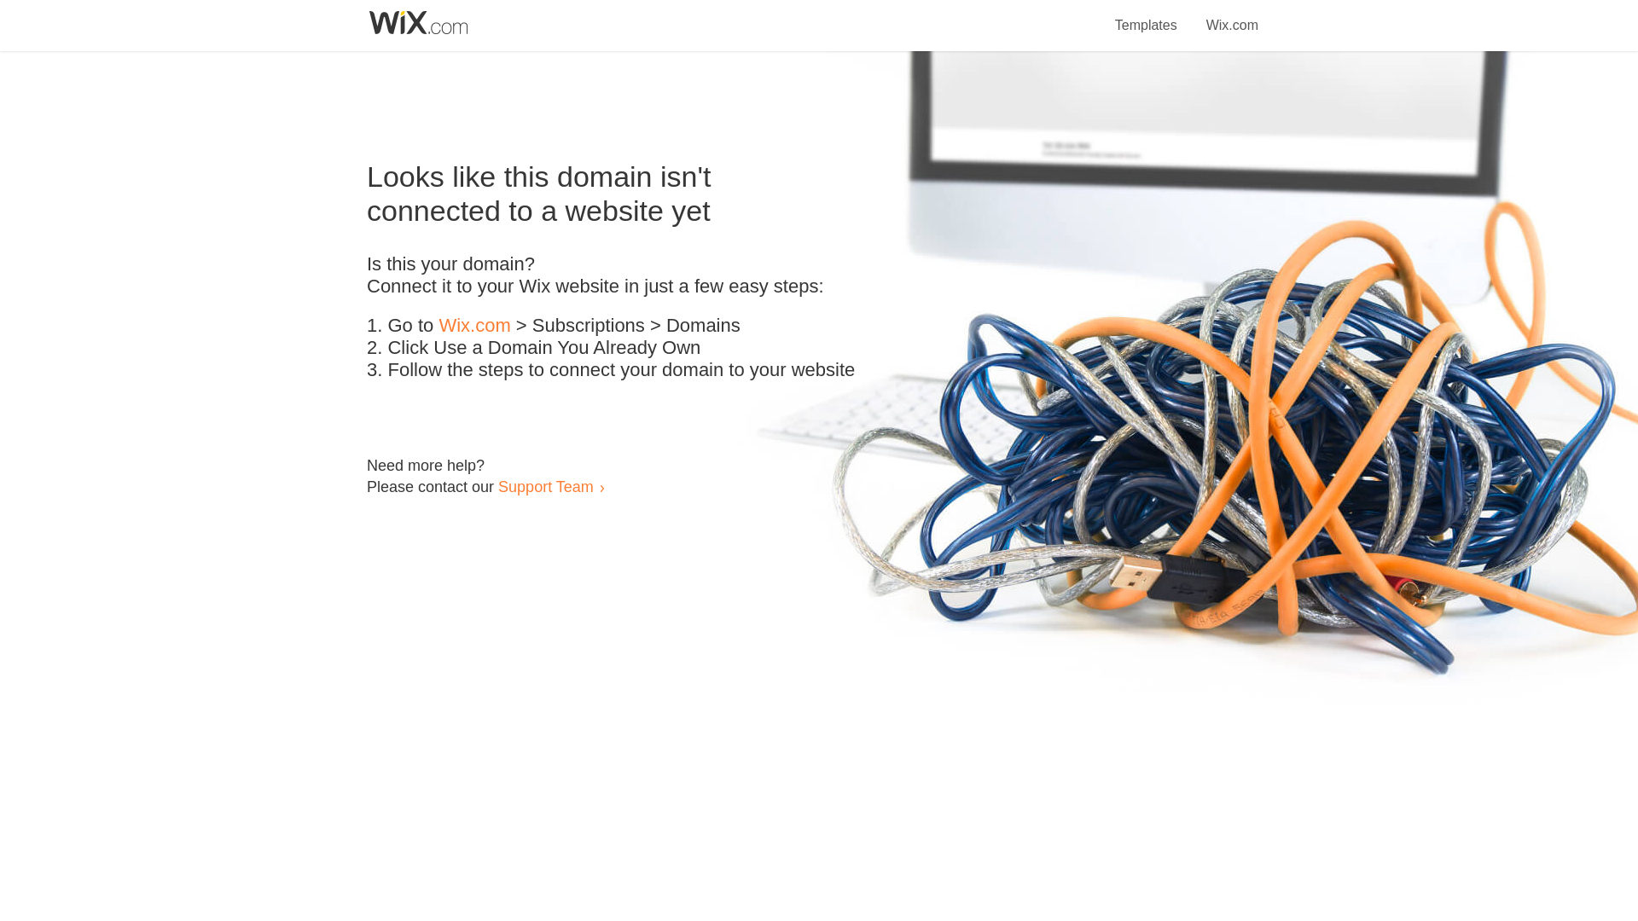 This screenshot has height=921, width=1638. What do you see at coordinates (1232, 15) in the screenshot?
I see `Wix.com` at bounding box center [1232, 15].